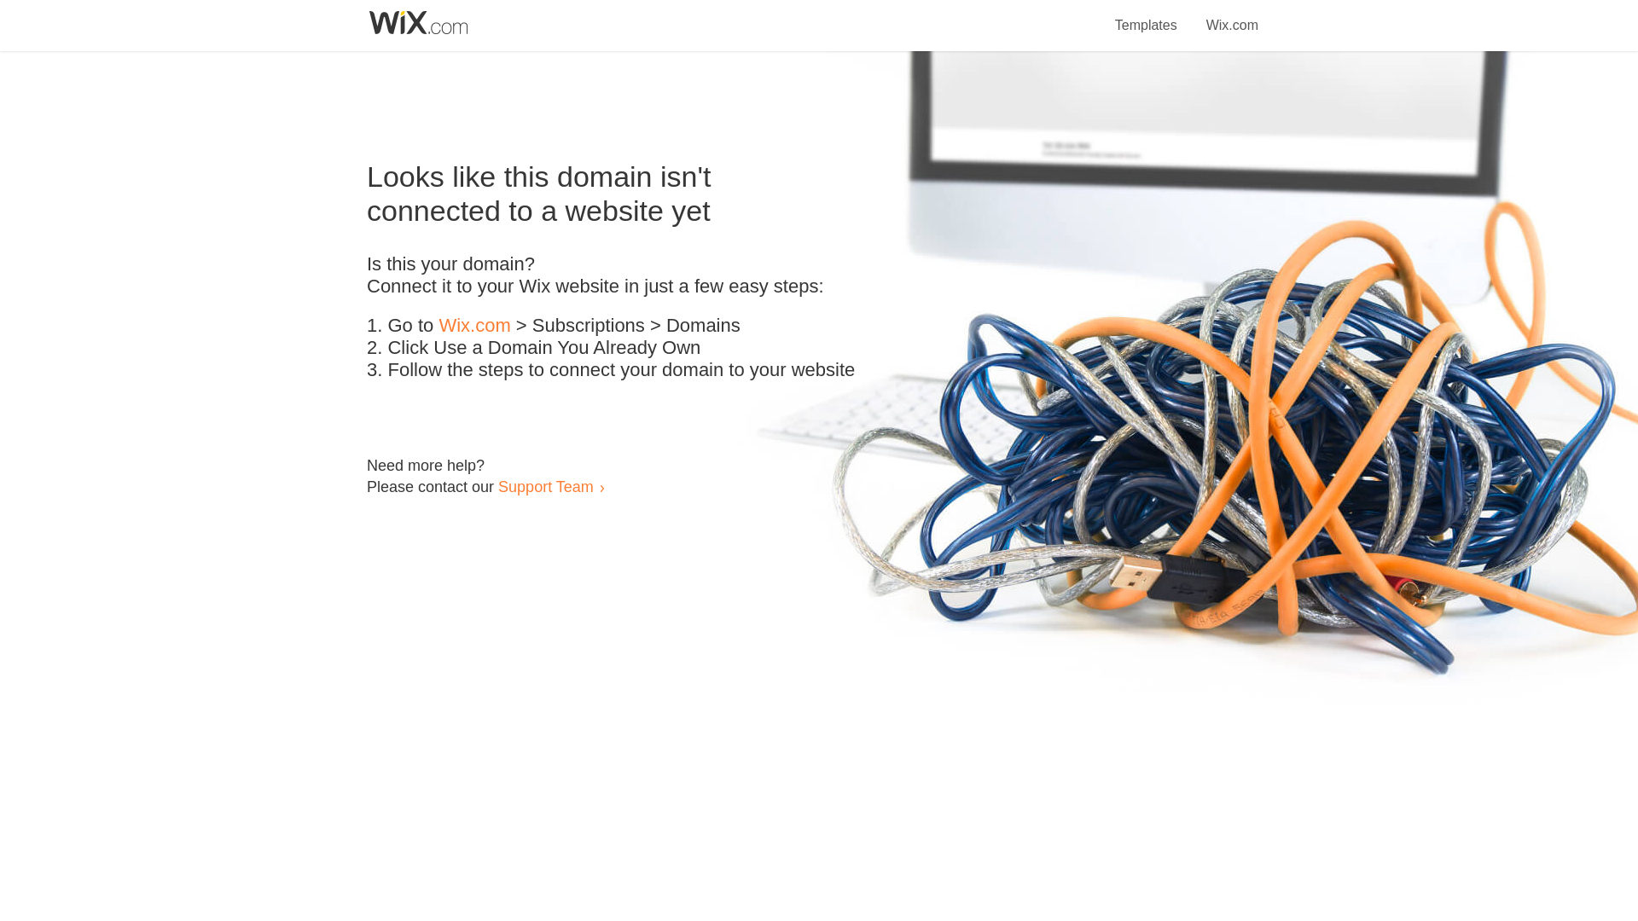 This screenshot has height=921, width=1638. What do you see at coordinates (1232, 15) in the screenshot?
I see `Wix.com` at bounding box center [1232, 15].